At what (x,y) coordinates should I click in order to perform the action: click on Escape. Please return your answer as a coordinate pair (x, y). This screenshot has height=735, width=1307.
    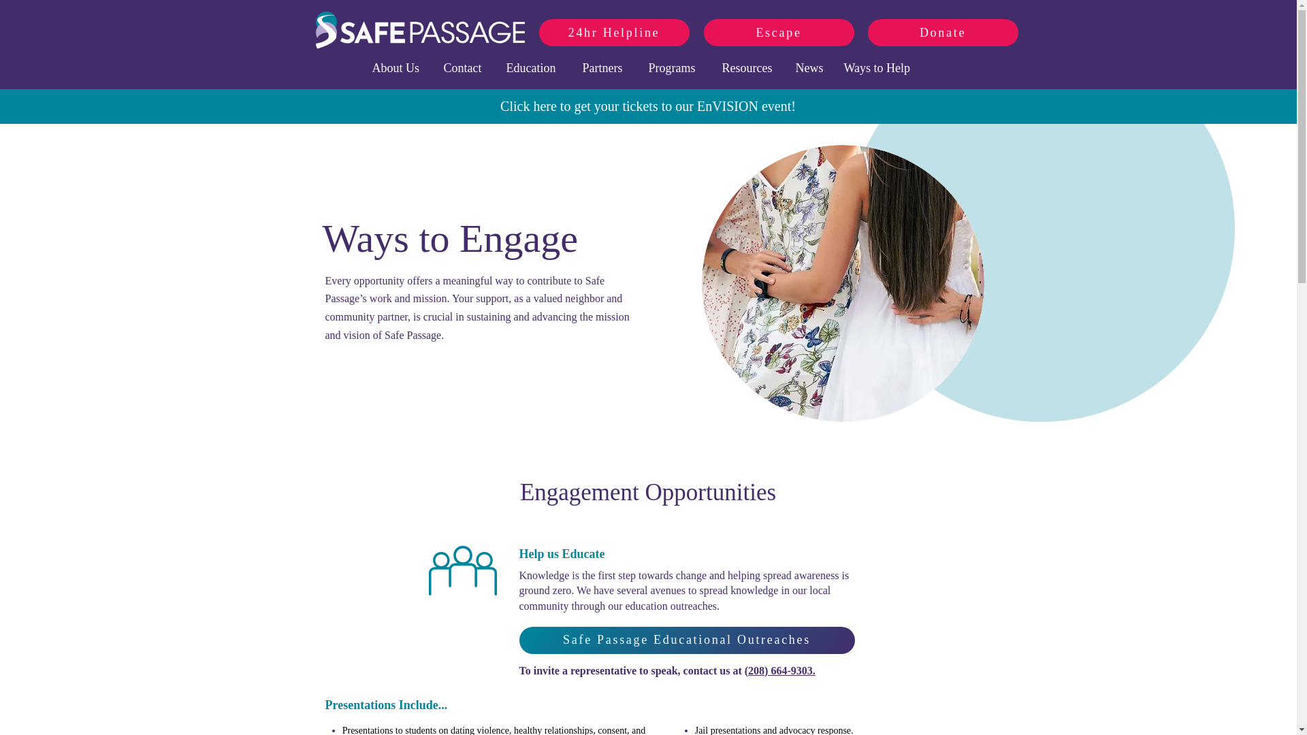
    Looking at the image, I should click on (779, 33).